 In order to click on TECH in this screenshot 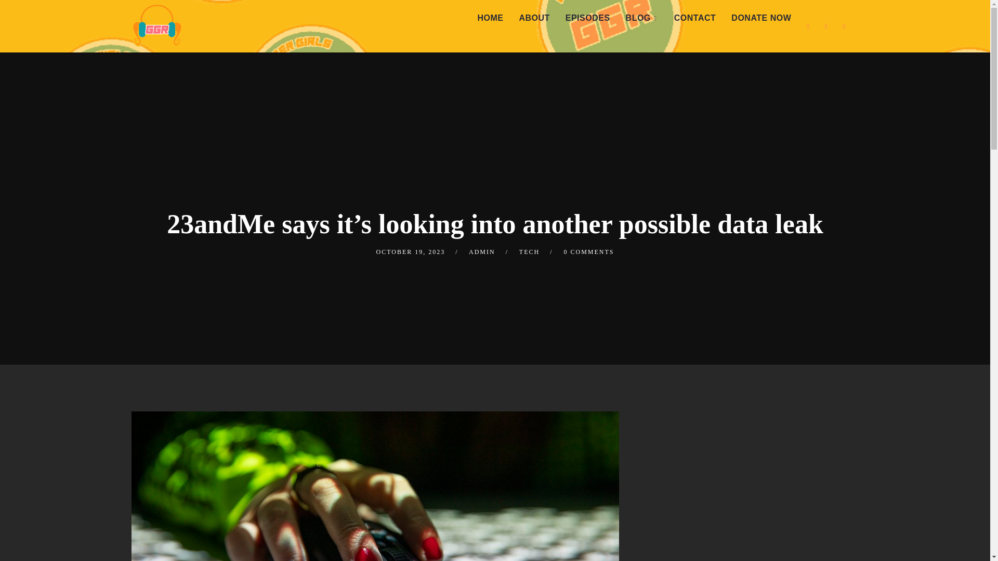, I will do `click(529, 252)`.